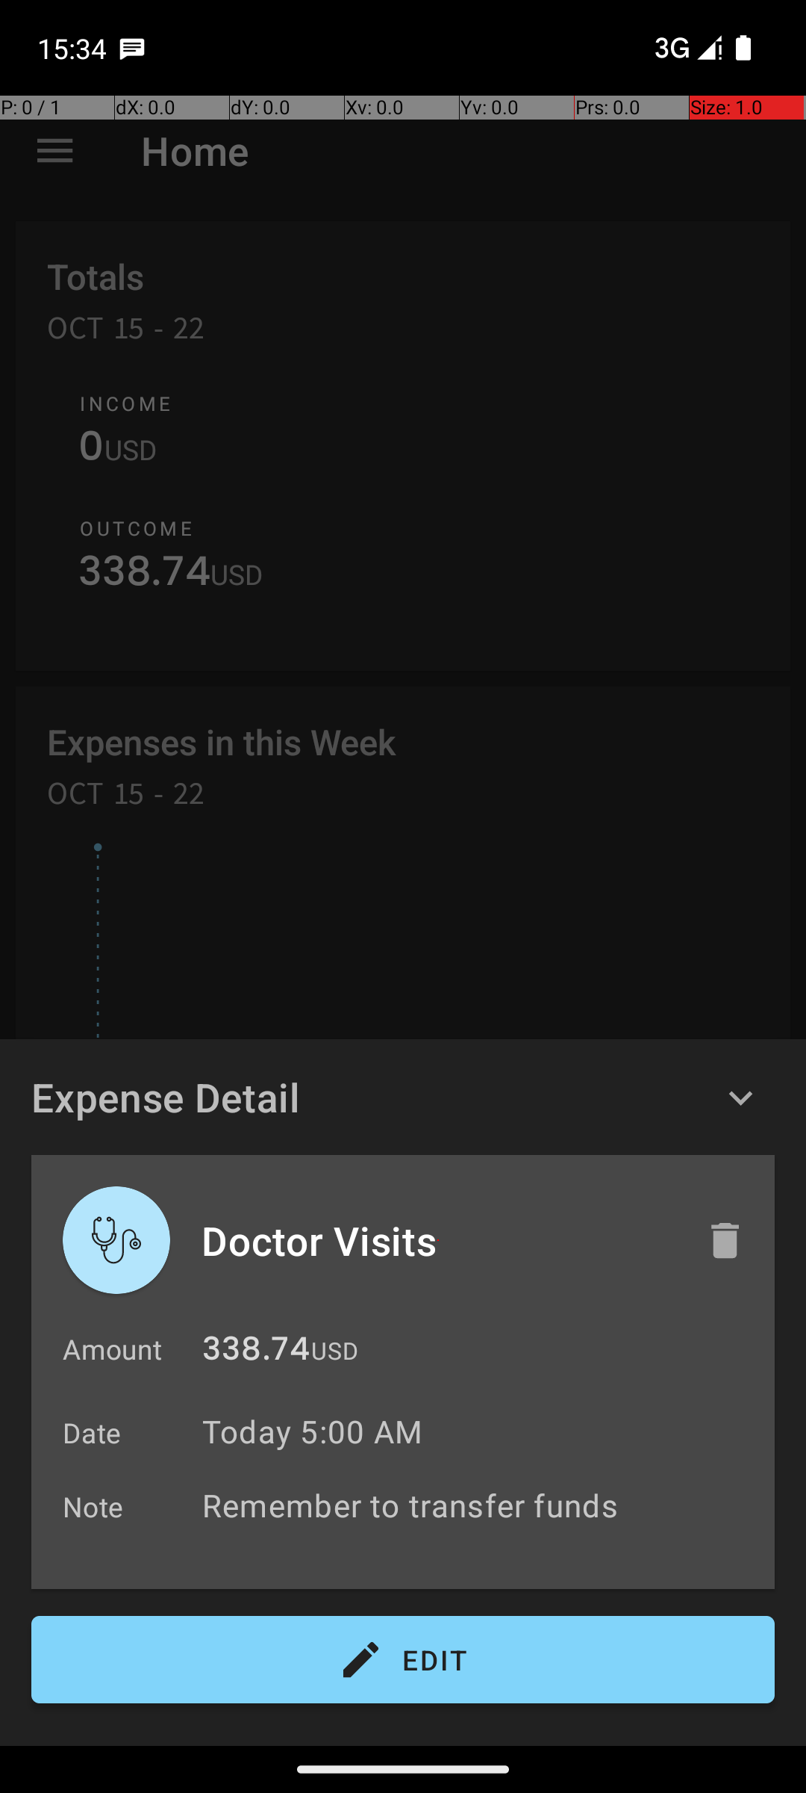  Describe the element at coordinates (93, 1506) in the screenshot. I see `Note` at that location.